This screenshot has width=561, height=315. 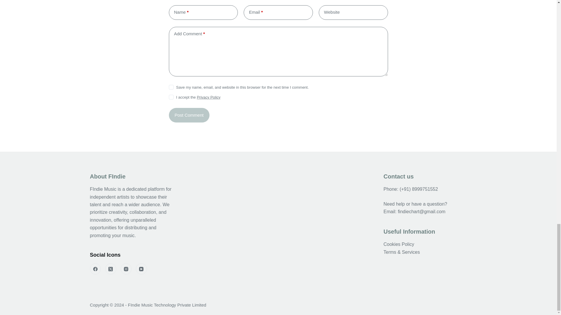 What do you see at coordinates (171, 97) in the screenshot?
I see `on` at bounding box center [171, 97].